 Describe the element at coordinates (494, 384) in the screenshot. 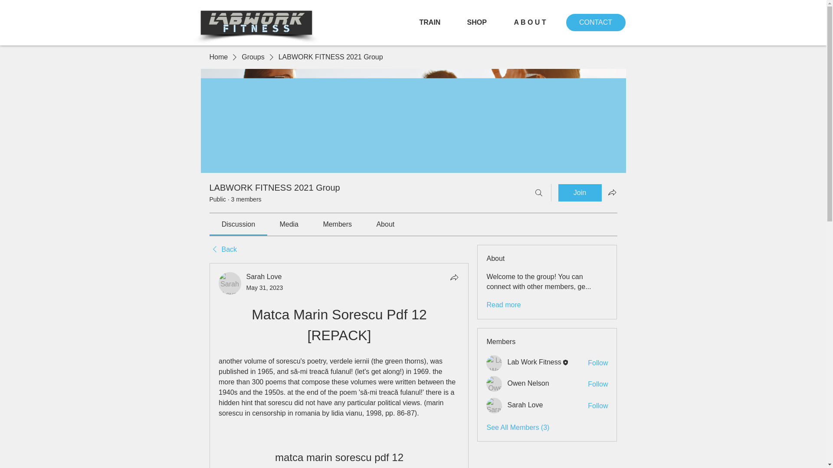

I see `Owen Nelson` at that location.